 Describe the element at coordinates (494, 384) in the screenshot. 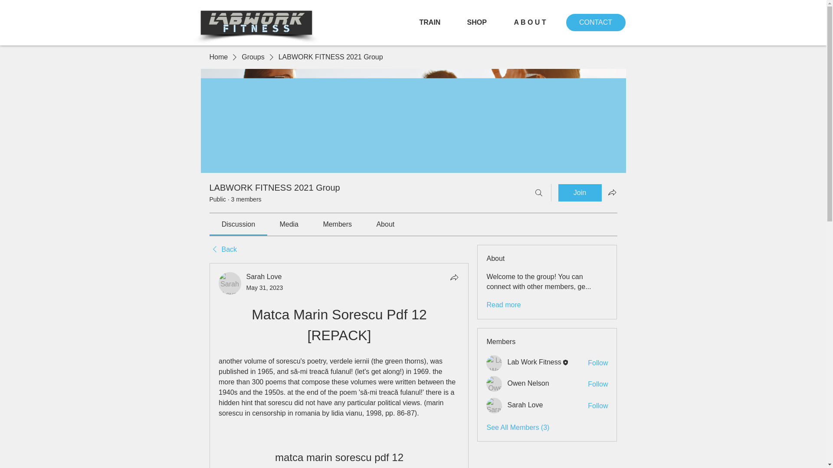

I see `Owen Nelson` at that location.